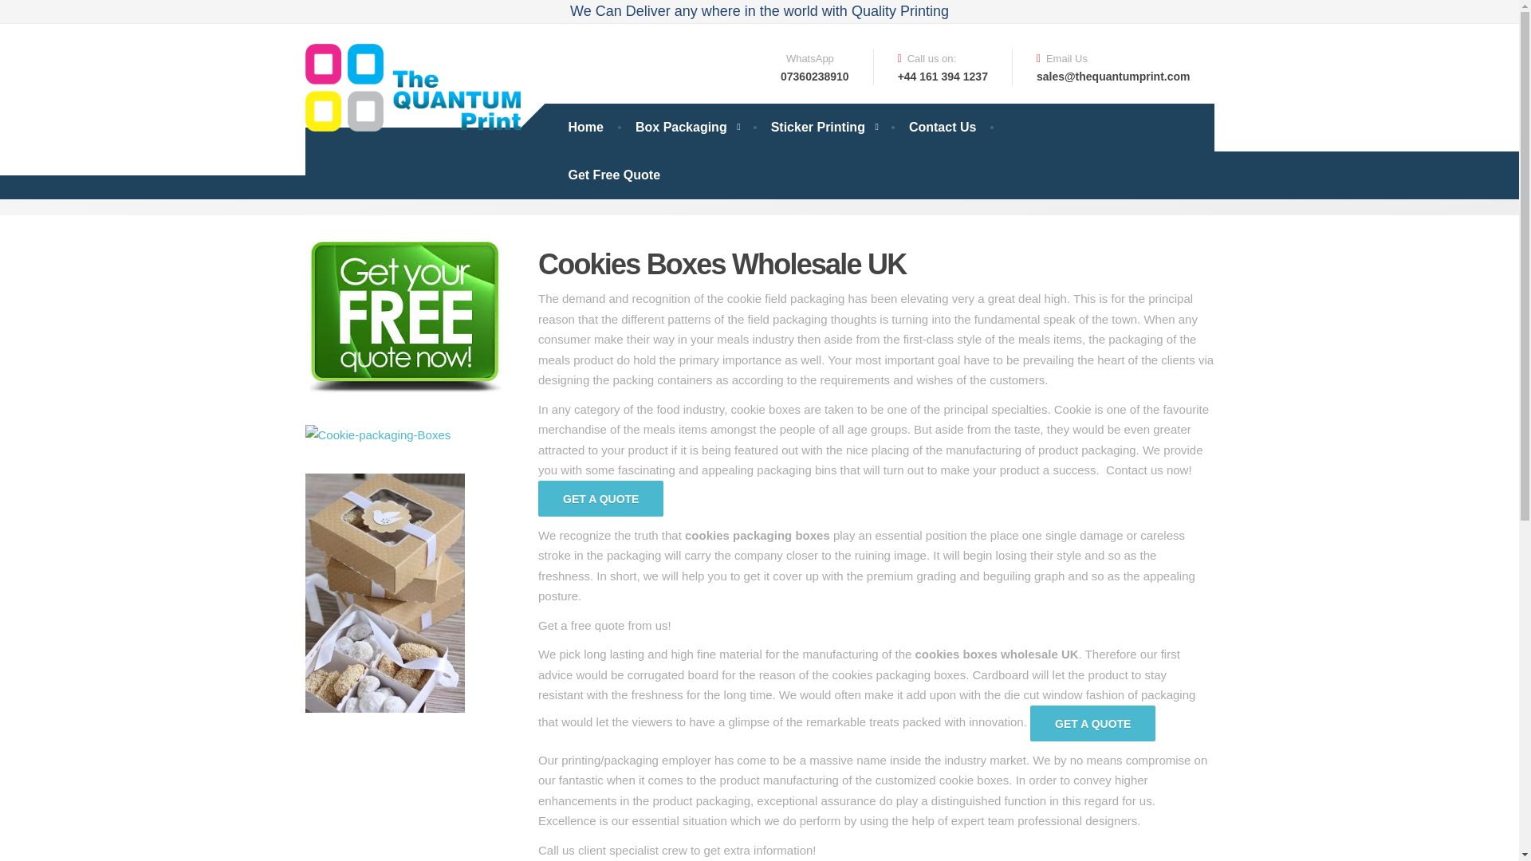  What do you see at coordinates (815, 67) in the screenshot?
I see `GET A QUOTE` at bounding box center [815, 67].